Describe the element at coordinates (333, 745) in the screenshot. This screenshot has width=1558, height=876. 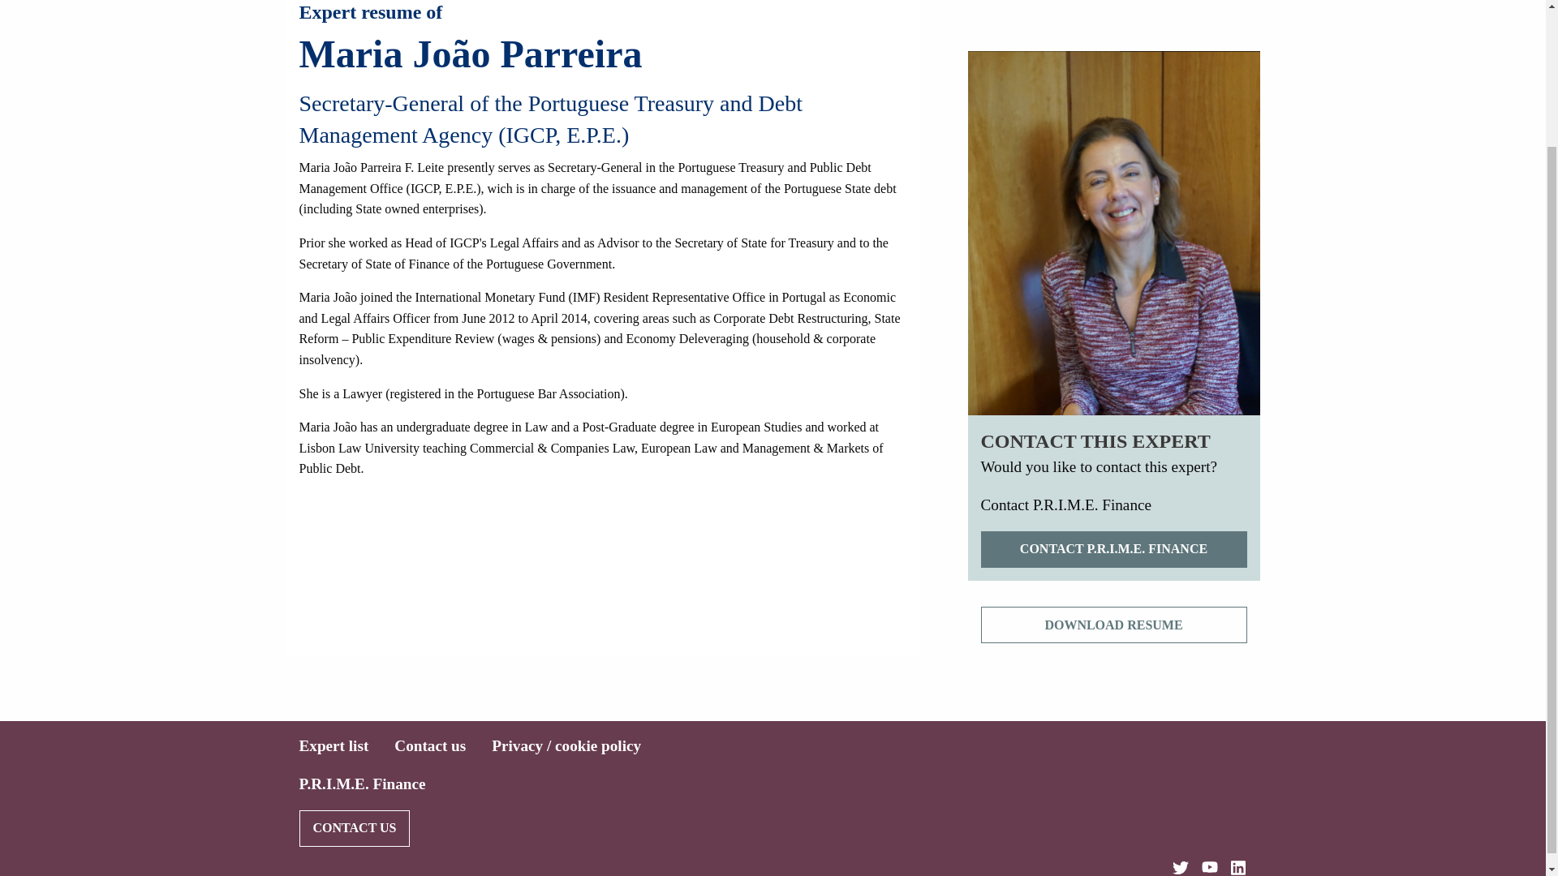
I see `Expert list` at that location.